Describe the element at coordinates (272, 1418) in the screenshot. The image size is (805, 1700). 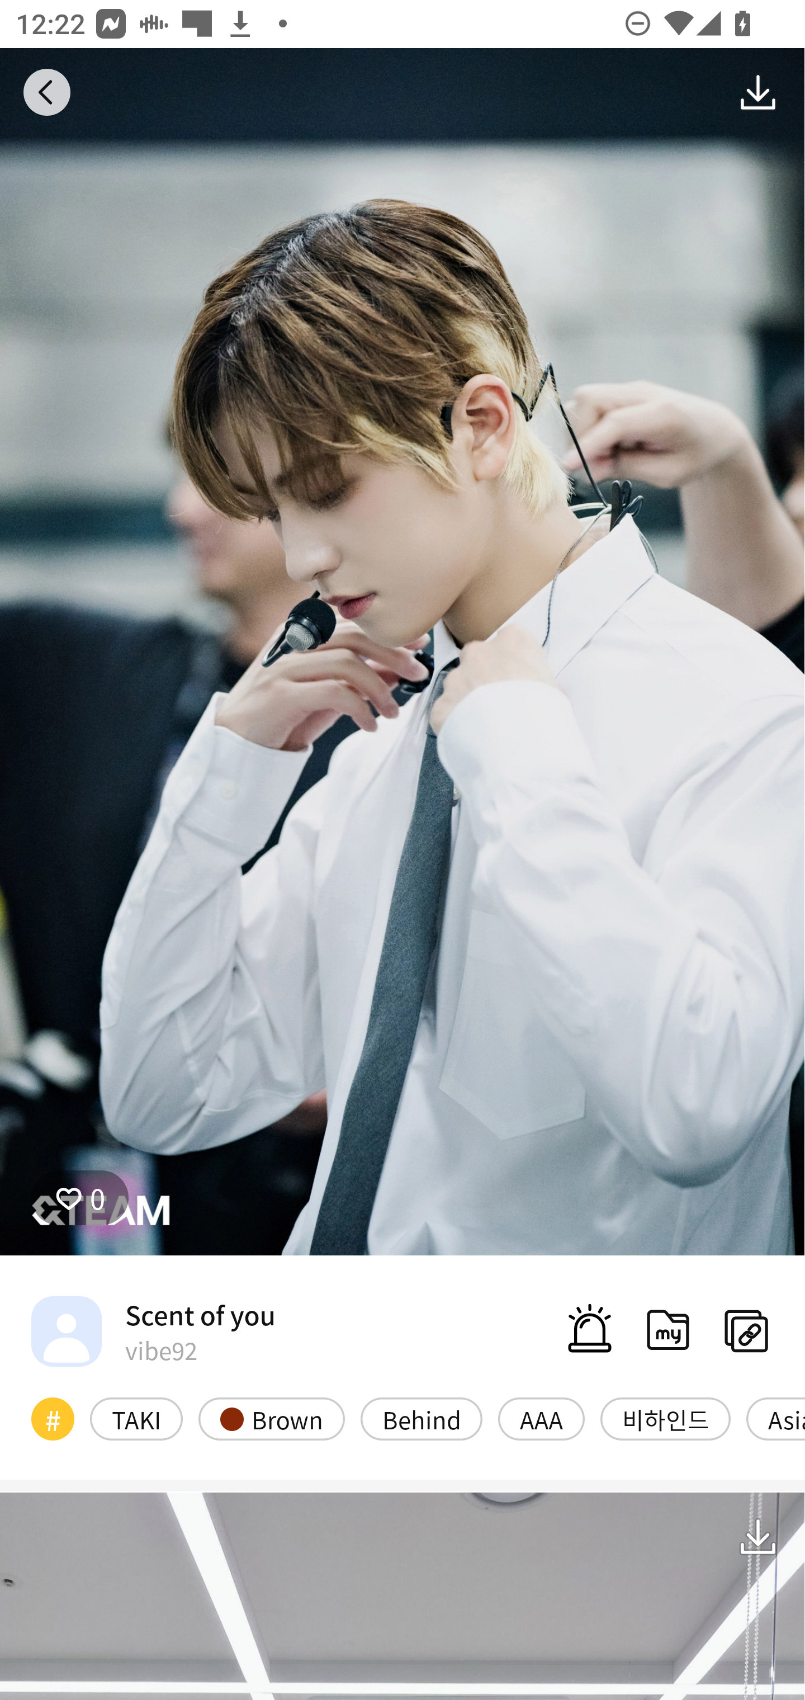
I see `Brown` at that location.